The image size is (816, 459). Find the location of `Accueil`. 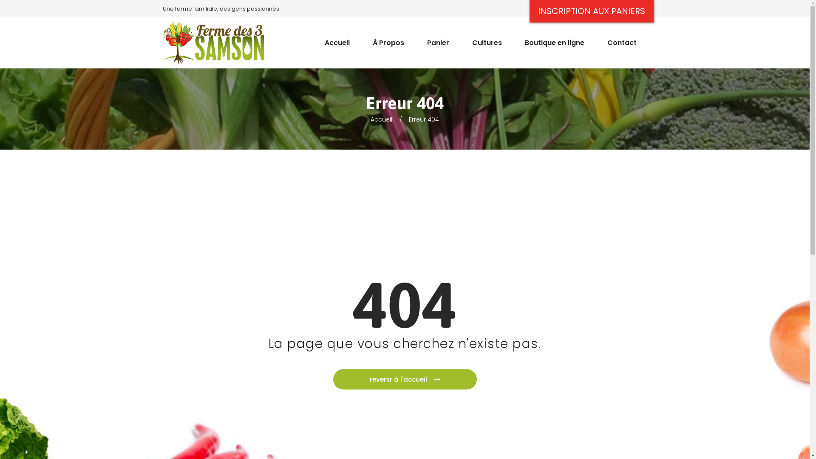

Accueil is located at coordinates (382, 119).